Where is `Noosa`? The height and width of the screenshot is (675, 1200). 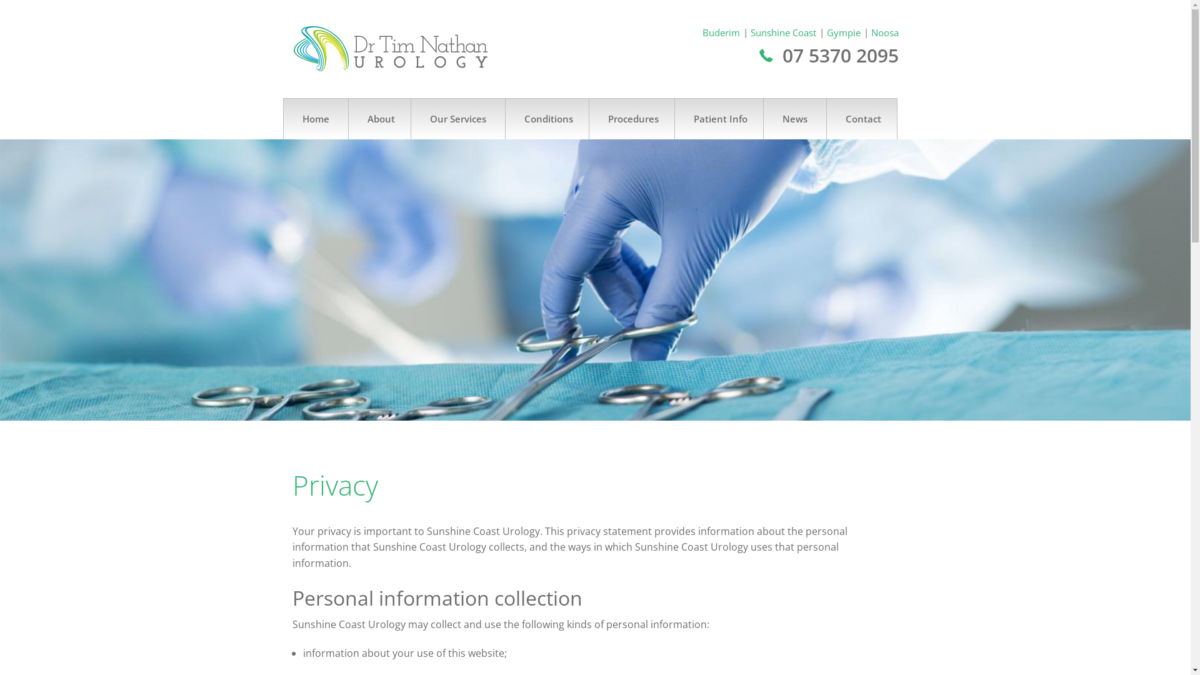 Noosa is located at coordinates (885, 32).